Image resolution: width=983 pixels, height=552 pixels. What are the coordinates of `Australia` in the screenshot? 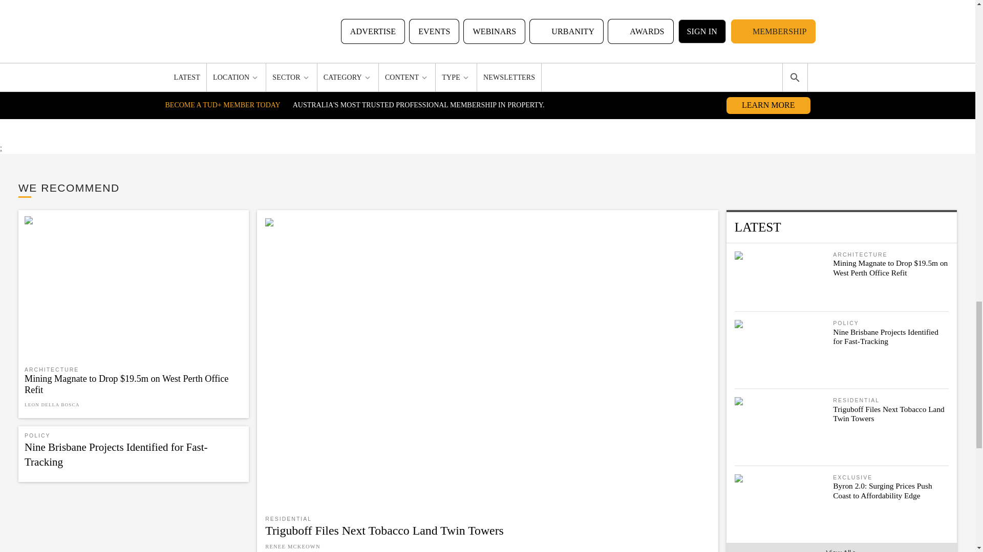 It's located at (351, 4).